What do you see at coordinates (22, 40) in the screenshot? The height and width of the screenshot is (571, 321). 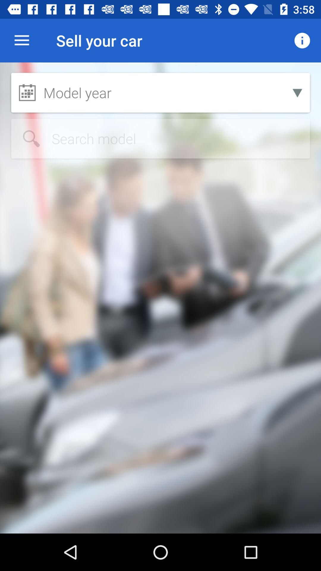 I see `click the icon next to the sell your car` at bounding box center [22, 40].